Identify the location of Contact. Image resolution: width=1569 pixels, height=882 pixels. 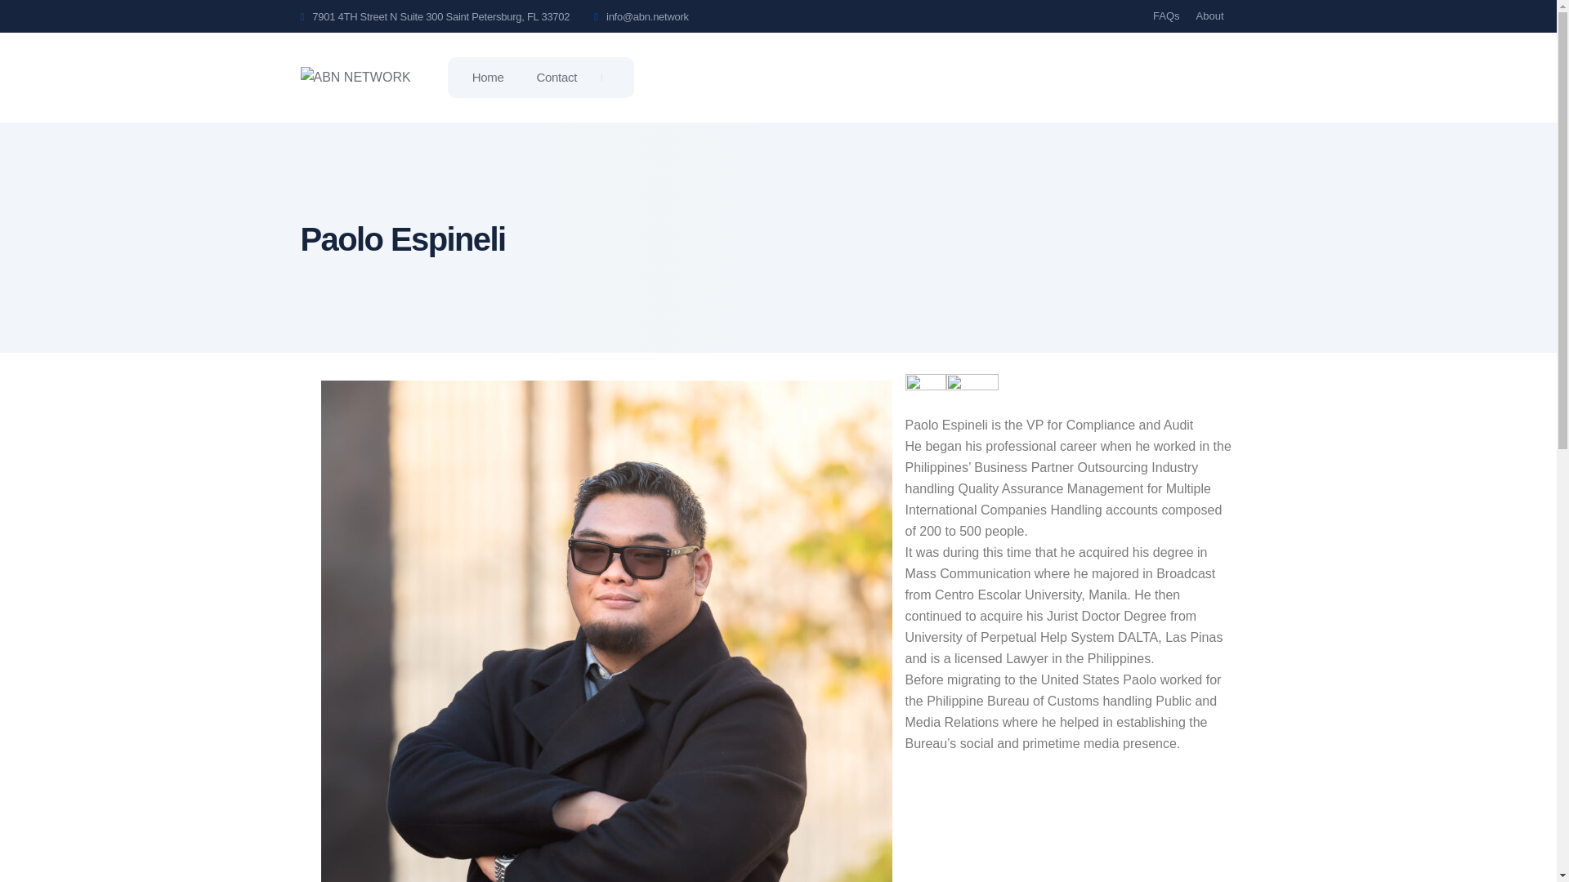
(557, 78).